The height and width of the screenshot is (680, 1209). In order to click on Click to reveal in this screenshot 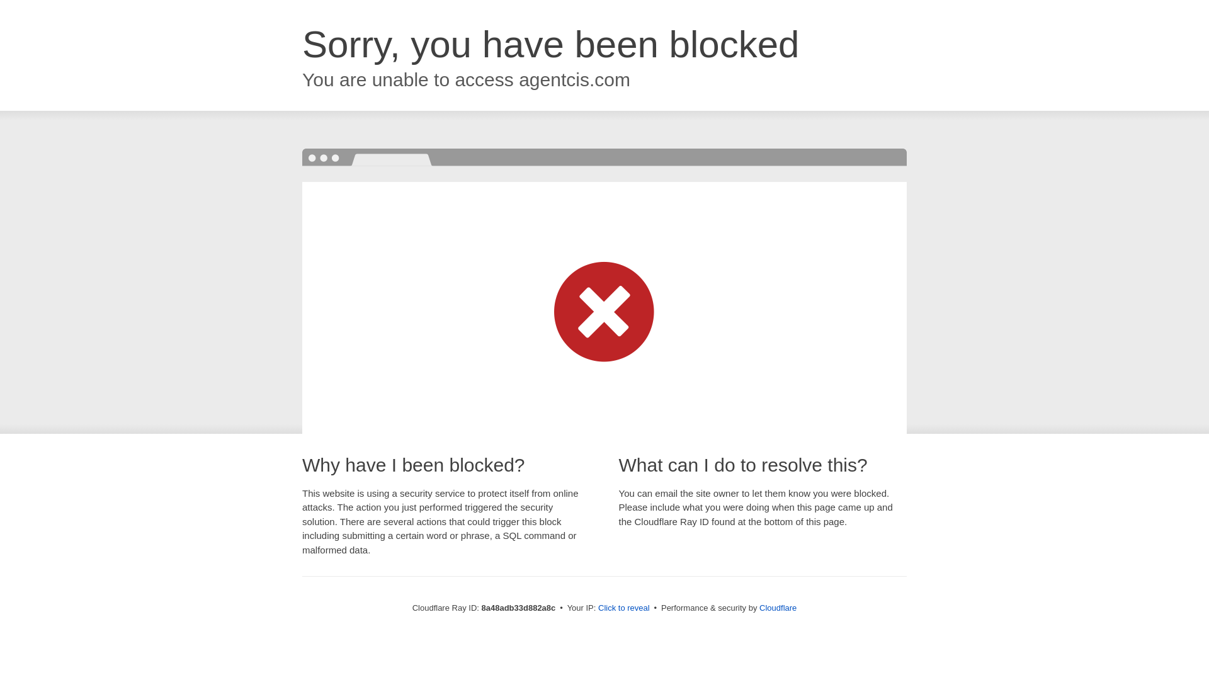, I will do `click(624, 608)`.